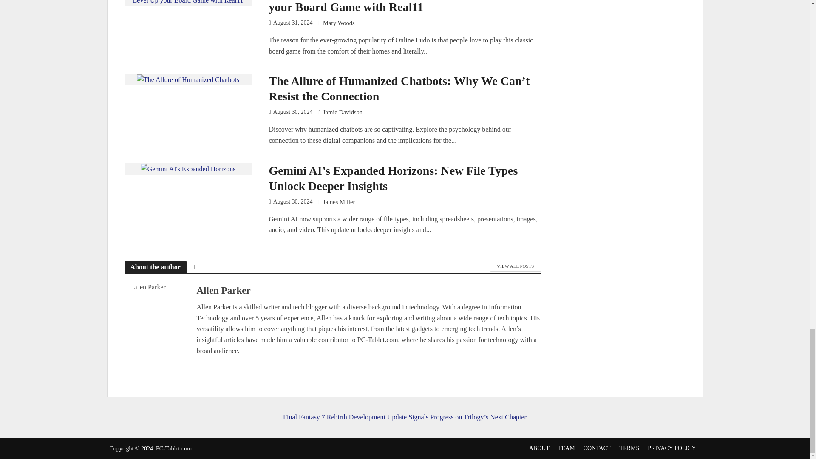 The height and width of the screenshot is (459, 816). I want to click on Mary Woods, so click(339, 24).